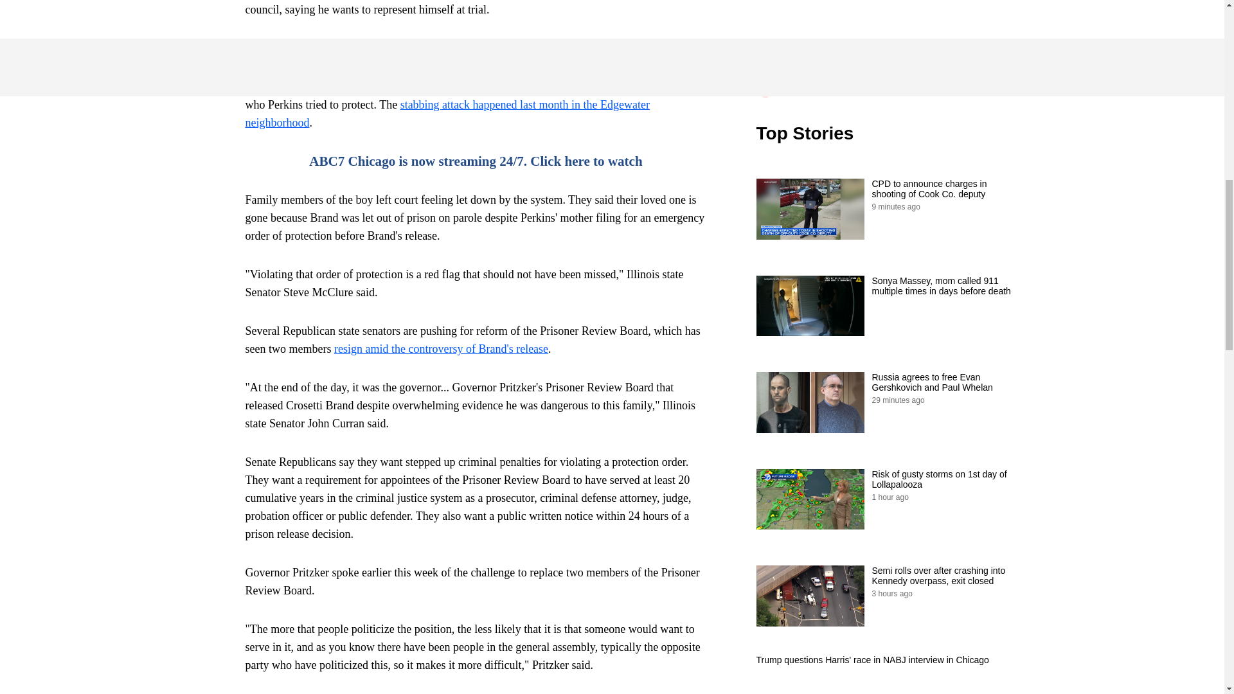 The width and height of the screenshot is (1234, 694). I want to click on video.title, so click(884, 41).